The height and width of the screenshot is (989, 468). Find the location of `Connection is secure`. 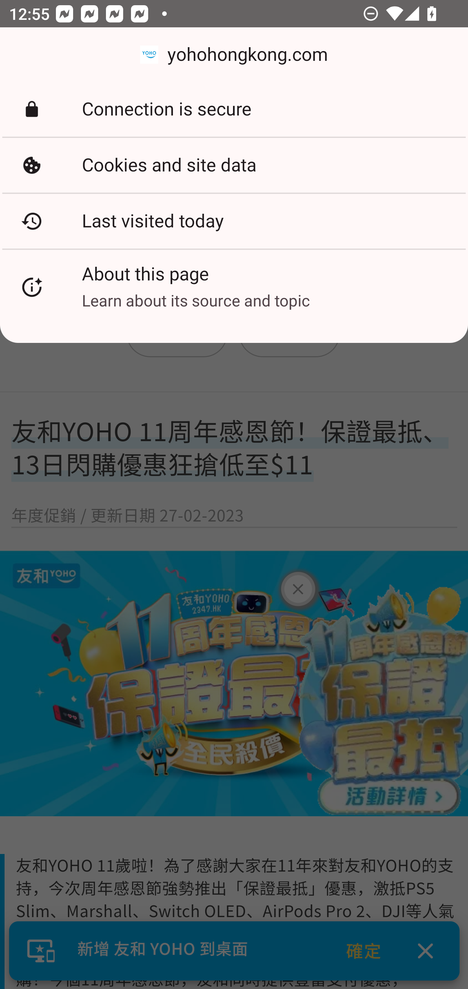

Connection is secure is located at coordinates (234, 109).